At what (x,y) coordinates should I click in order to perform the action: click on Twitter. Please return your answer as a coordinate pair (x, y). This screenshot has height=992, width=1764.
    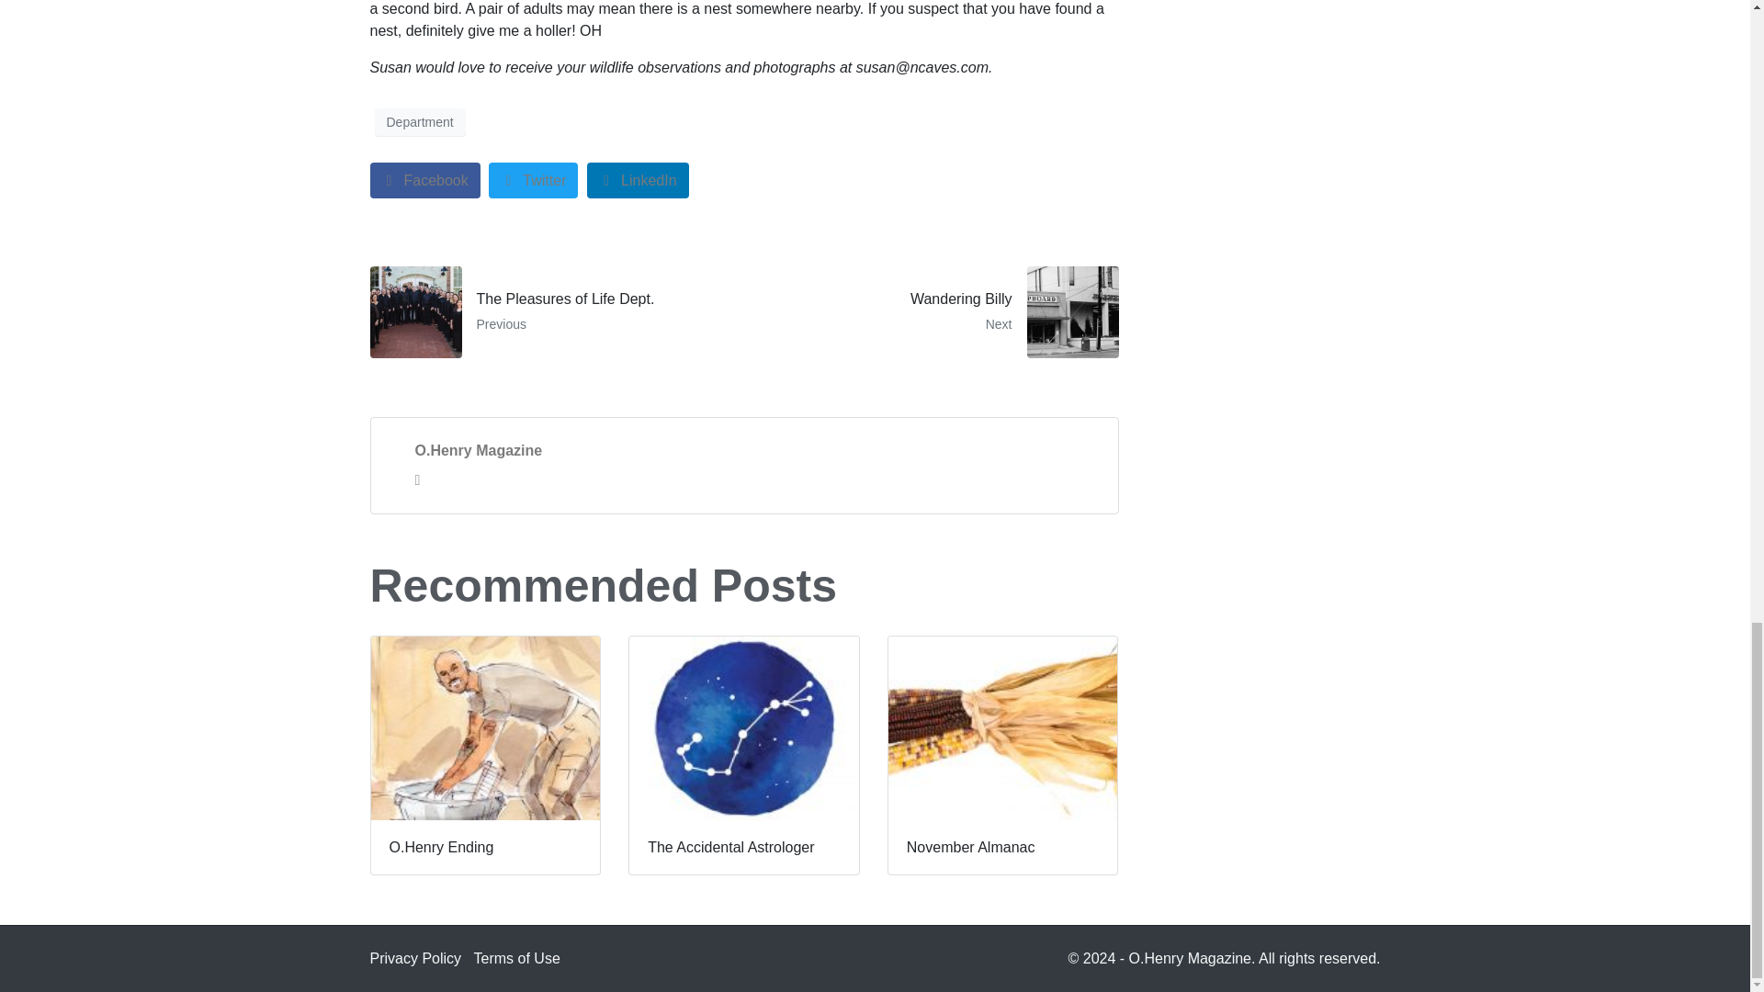
    Looking at the image, I should click on (638, 180).